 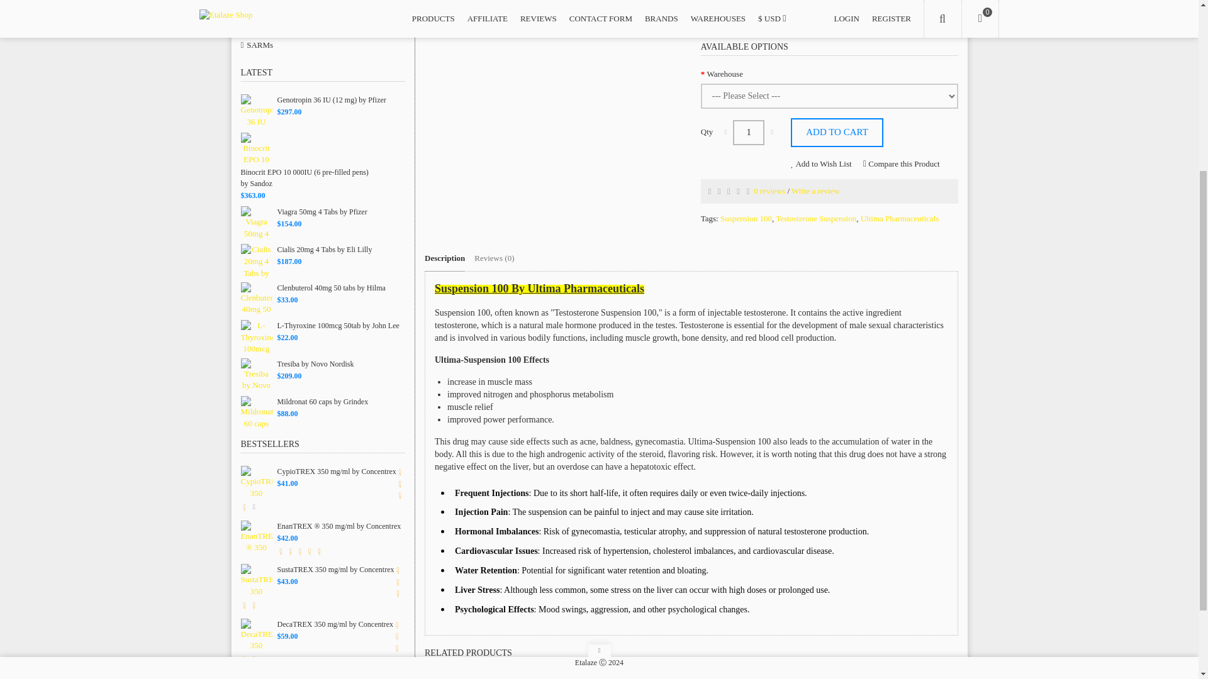 I want to click on Tresiba by Novo Nordisk, so click(x=256, y=375).